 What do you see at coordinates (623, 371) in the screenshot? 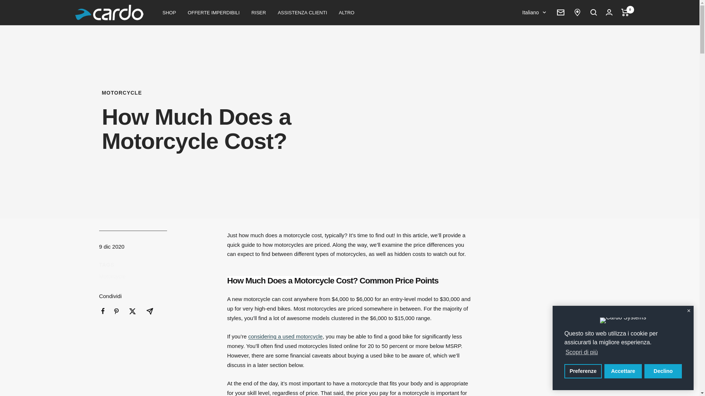
I see `Accettare` at bounding box center [623, 371].